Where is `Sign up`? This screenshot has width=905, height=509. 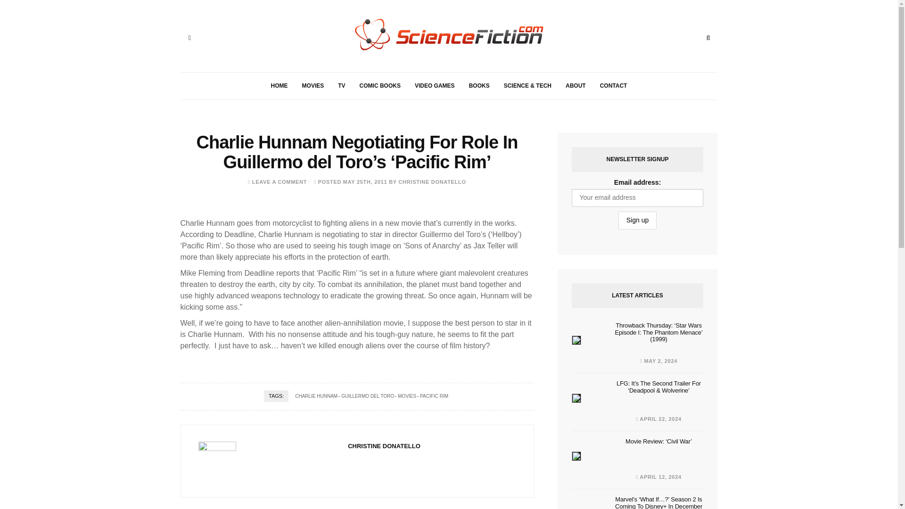 Sign up is located at coordinates (637, 221).